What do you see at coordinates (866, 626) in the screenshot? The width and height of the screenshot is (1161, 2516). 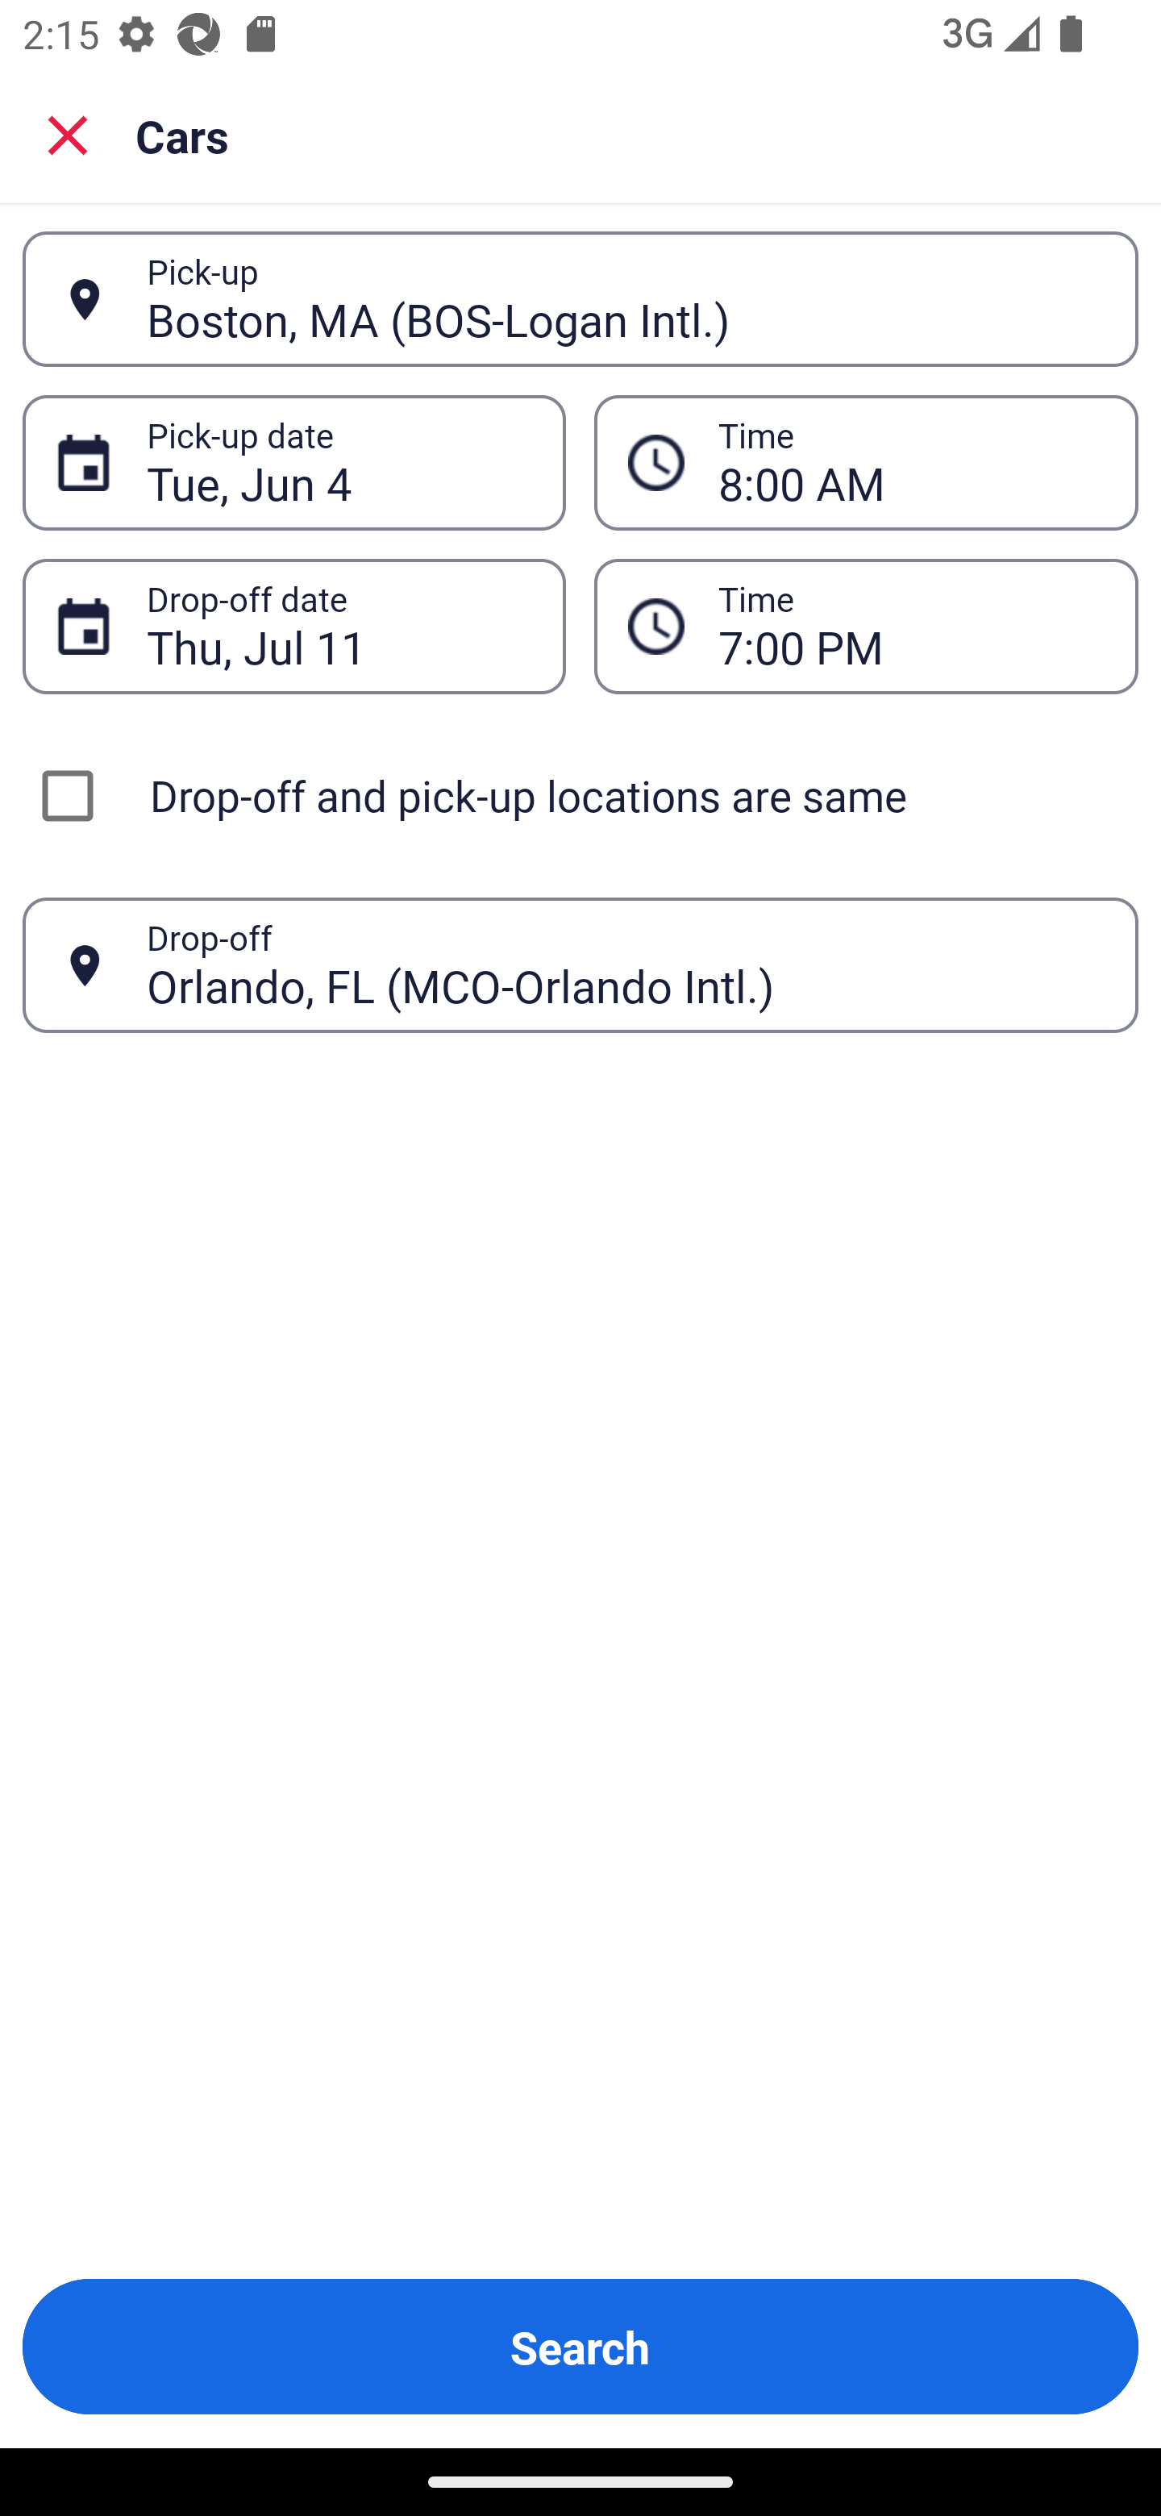 I see `7:00 PM` at bounding box center [866, 626].